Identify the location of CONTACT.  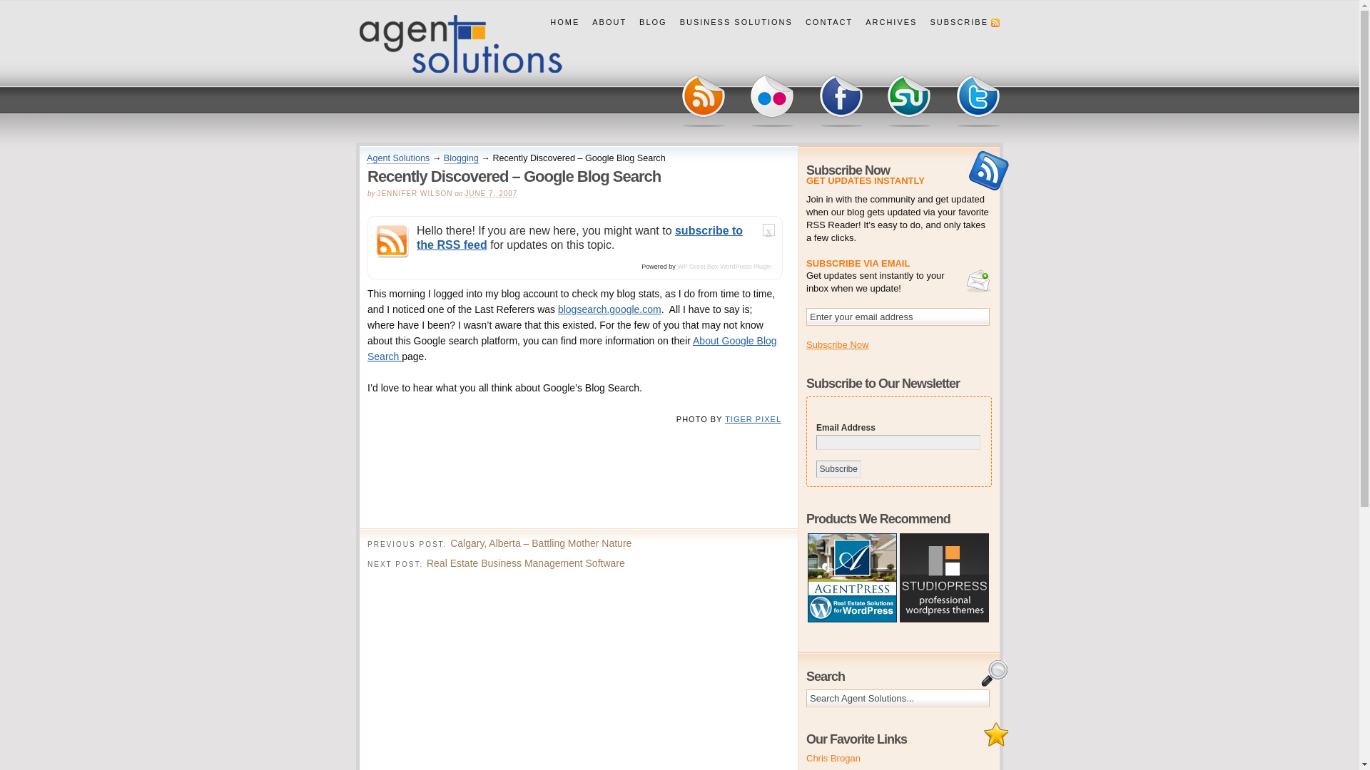
(829, 23).